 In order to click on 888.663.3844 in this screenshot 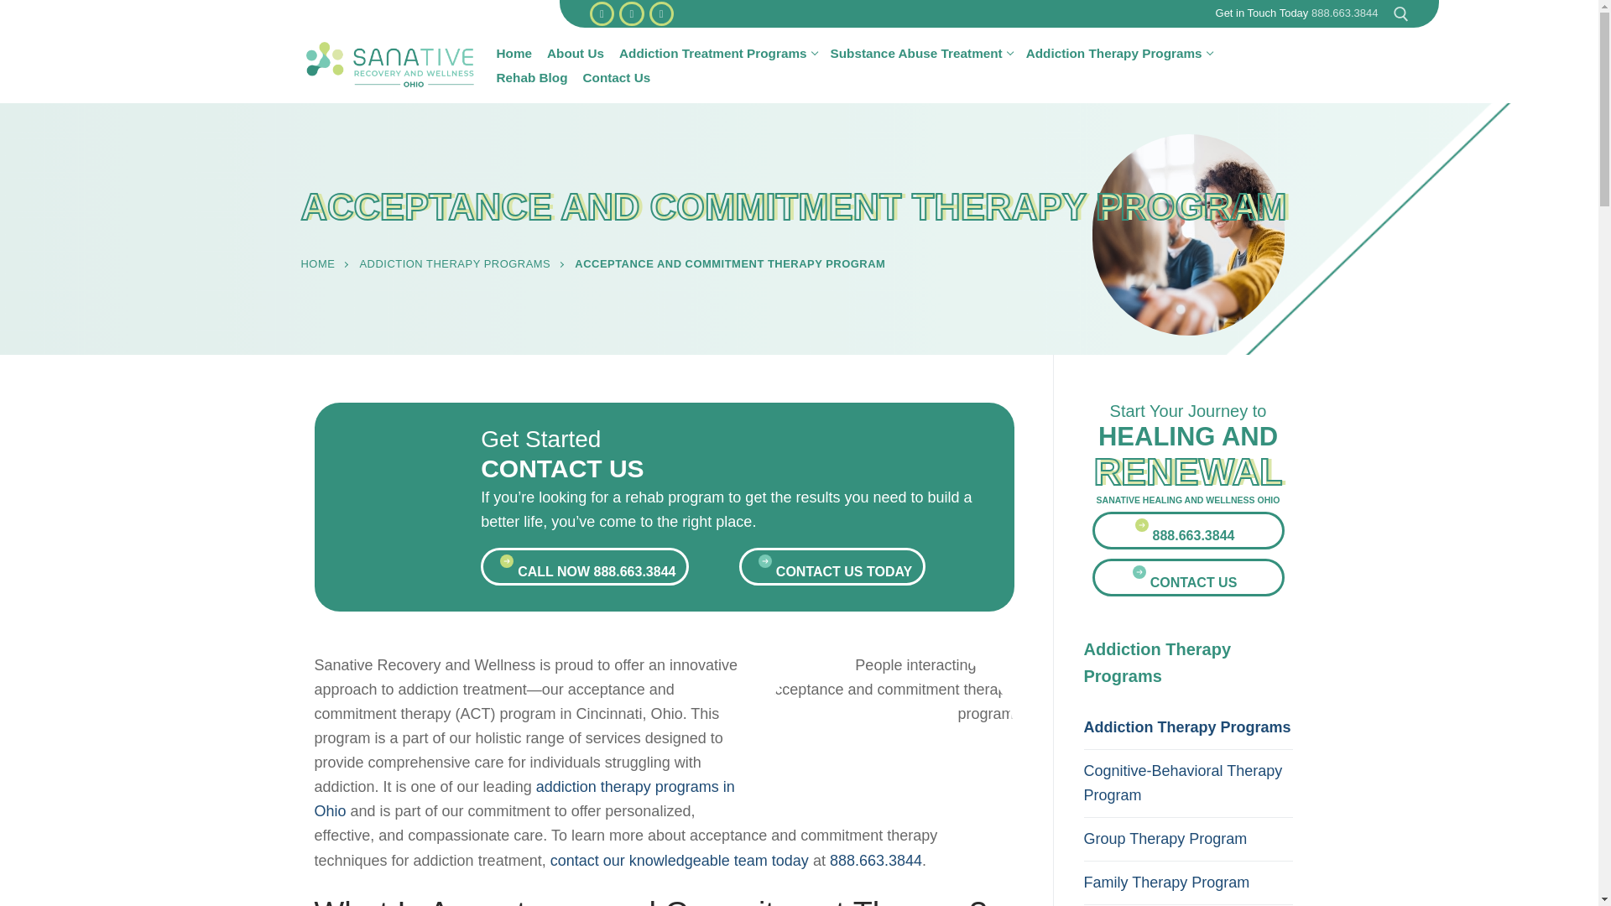, I will do `click(1344, 12)`.